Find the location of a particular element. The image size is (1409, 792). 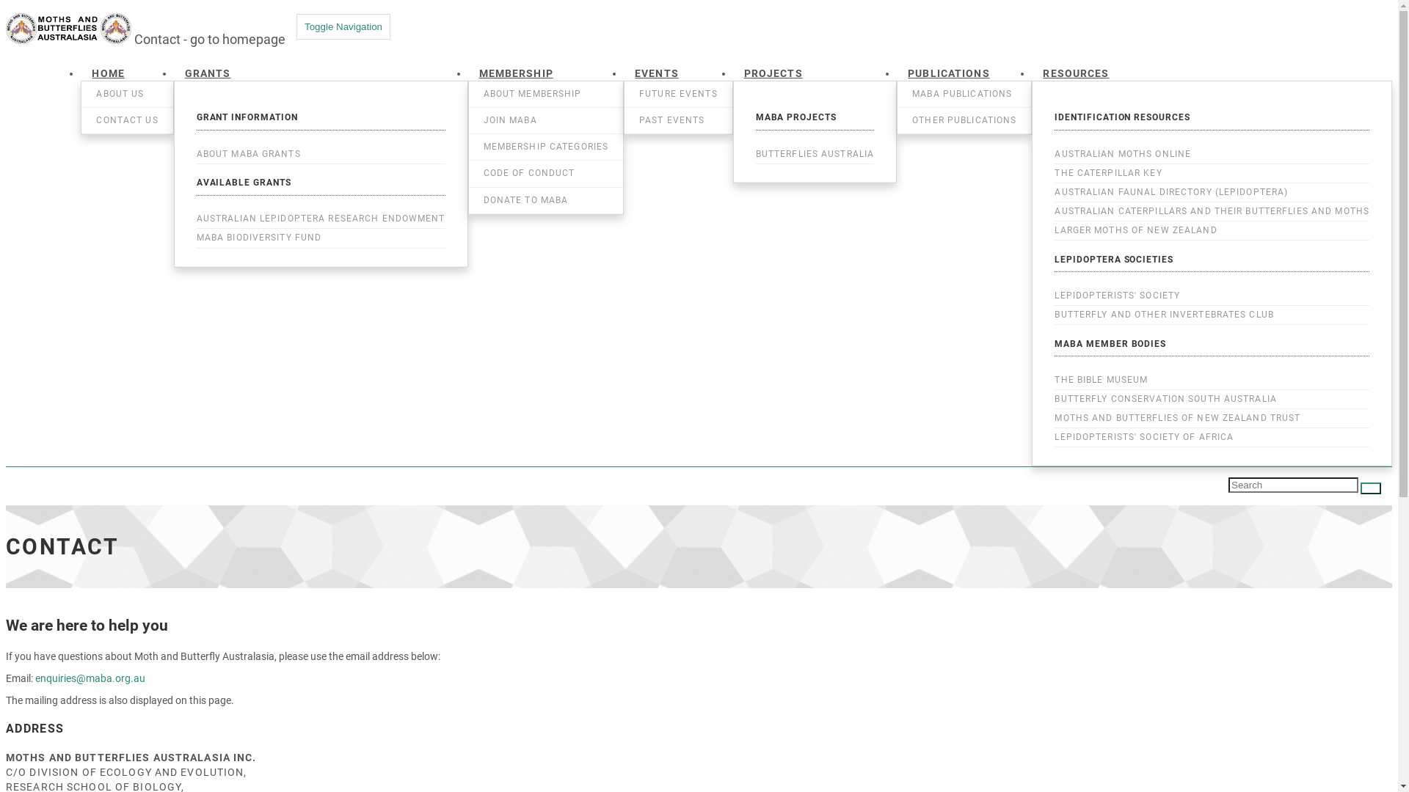

AUSTRALIAN CATERPILLARS AND THEIR BUTTERFLIES AND MOTHS is located at coordinates (1212, 211).